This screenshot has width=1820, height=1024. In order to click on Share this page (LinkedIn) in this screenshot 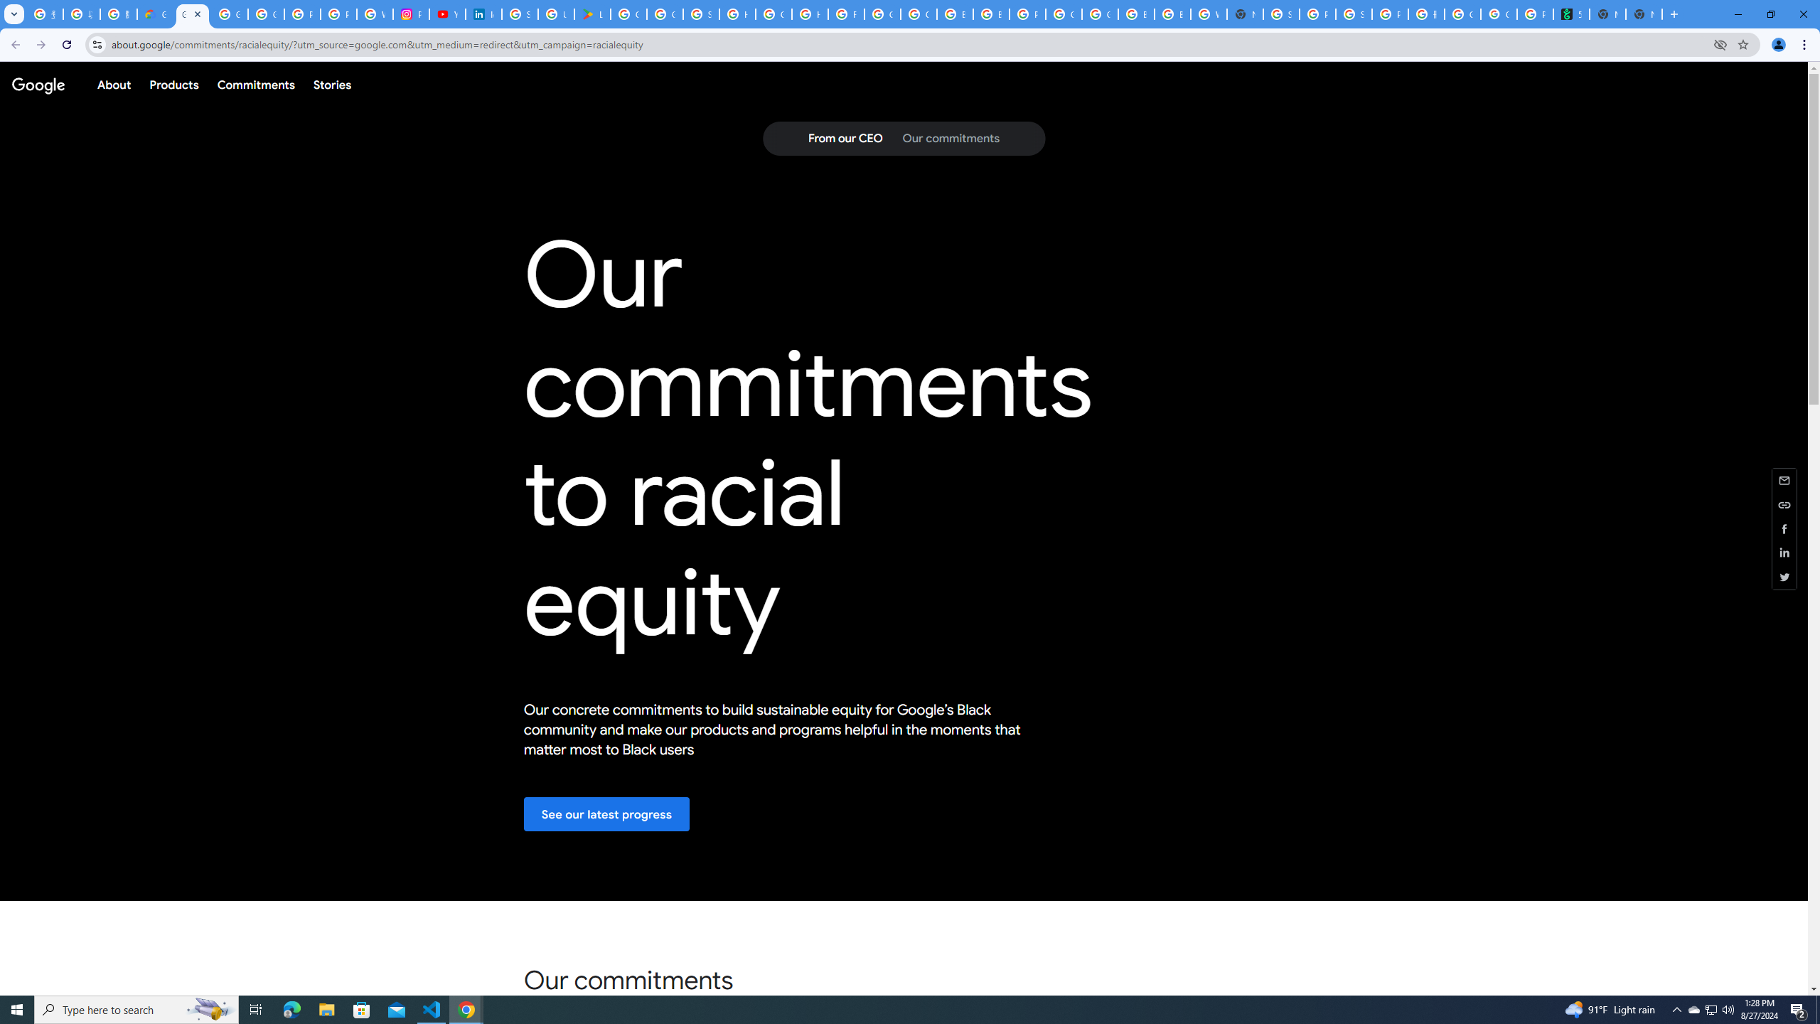, I will do `click(1784, 553)`.